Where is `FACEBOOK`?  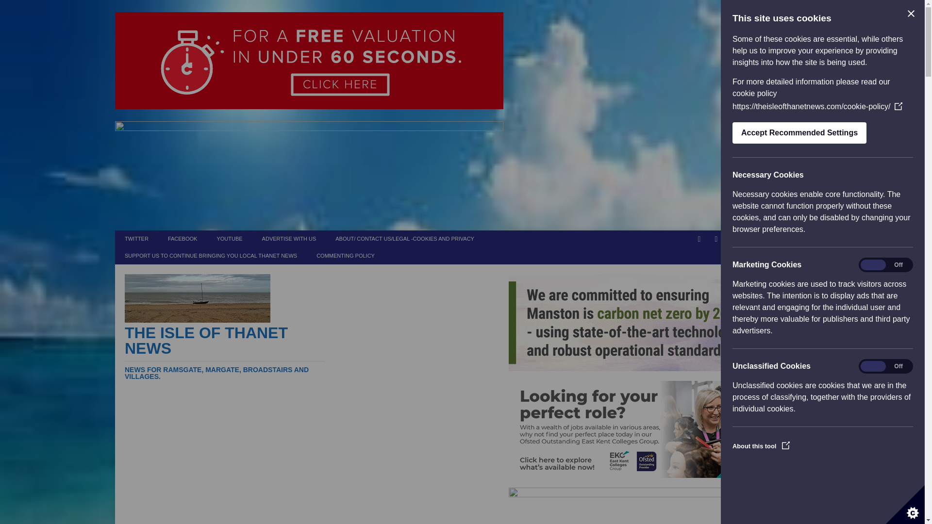 FACEBOOK is located at coordinates (183, 239).